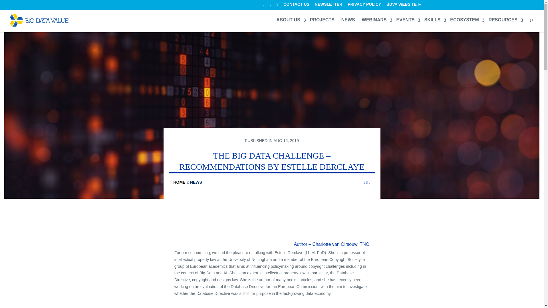 This screenshot has height=308, width=548. I want to click on RESOURCES, so click(504, 22).